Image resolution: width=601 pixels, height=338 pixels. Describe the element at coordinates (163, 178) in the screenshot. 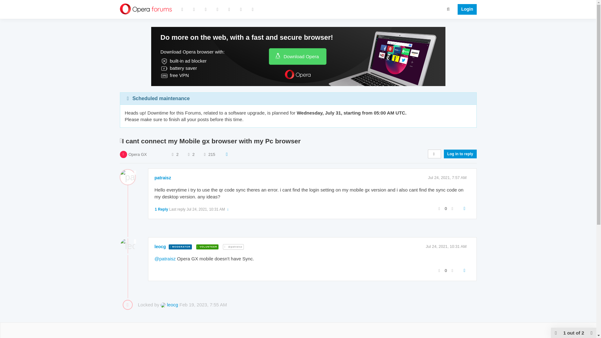

I see `patraisz` at that location.